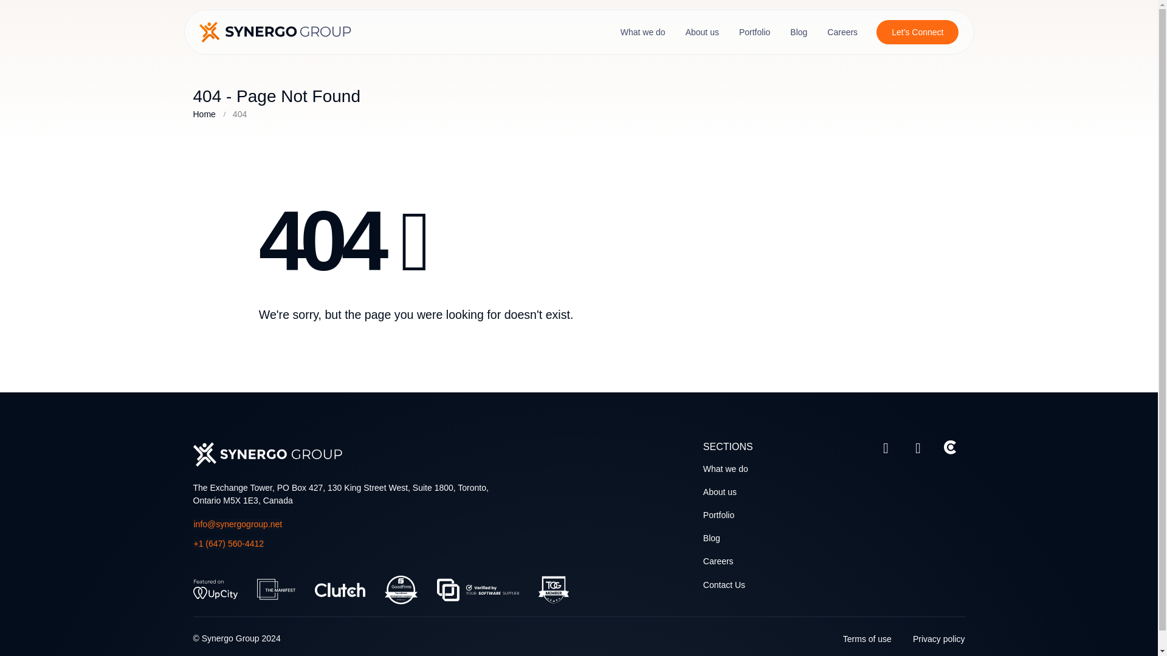 The height and width of the screenshot is (656, 1167). Describe the element at coordinates (701, 32) in the screenshot. I see `About us` at that location.